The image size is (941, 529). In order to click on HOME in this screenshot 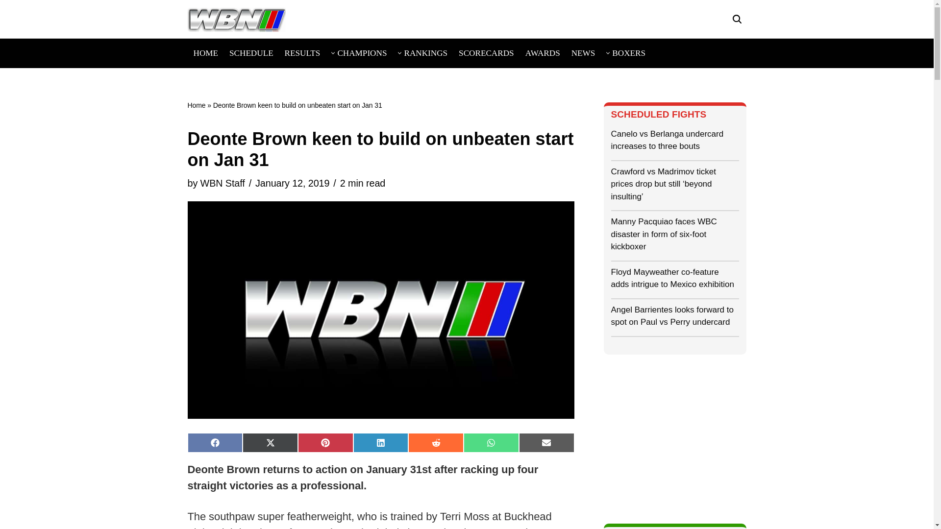, I will do `click(205, 53)`.